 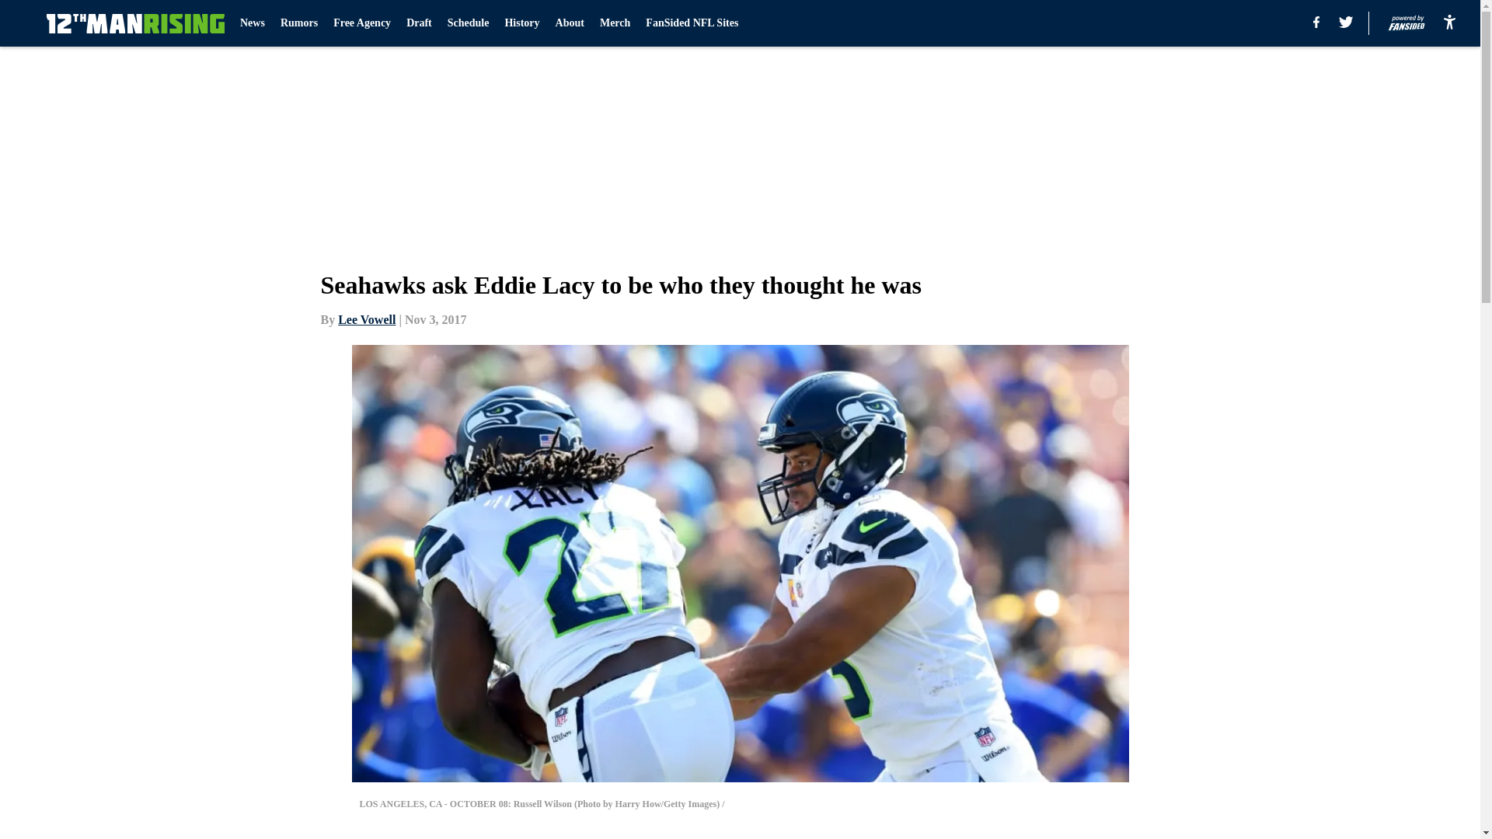 I want to click on Free Agency, so click(x=362, y=23).